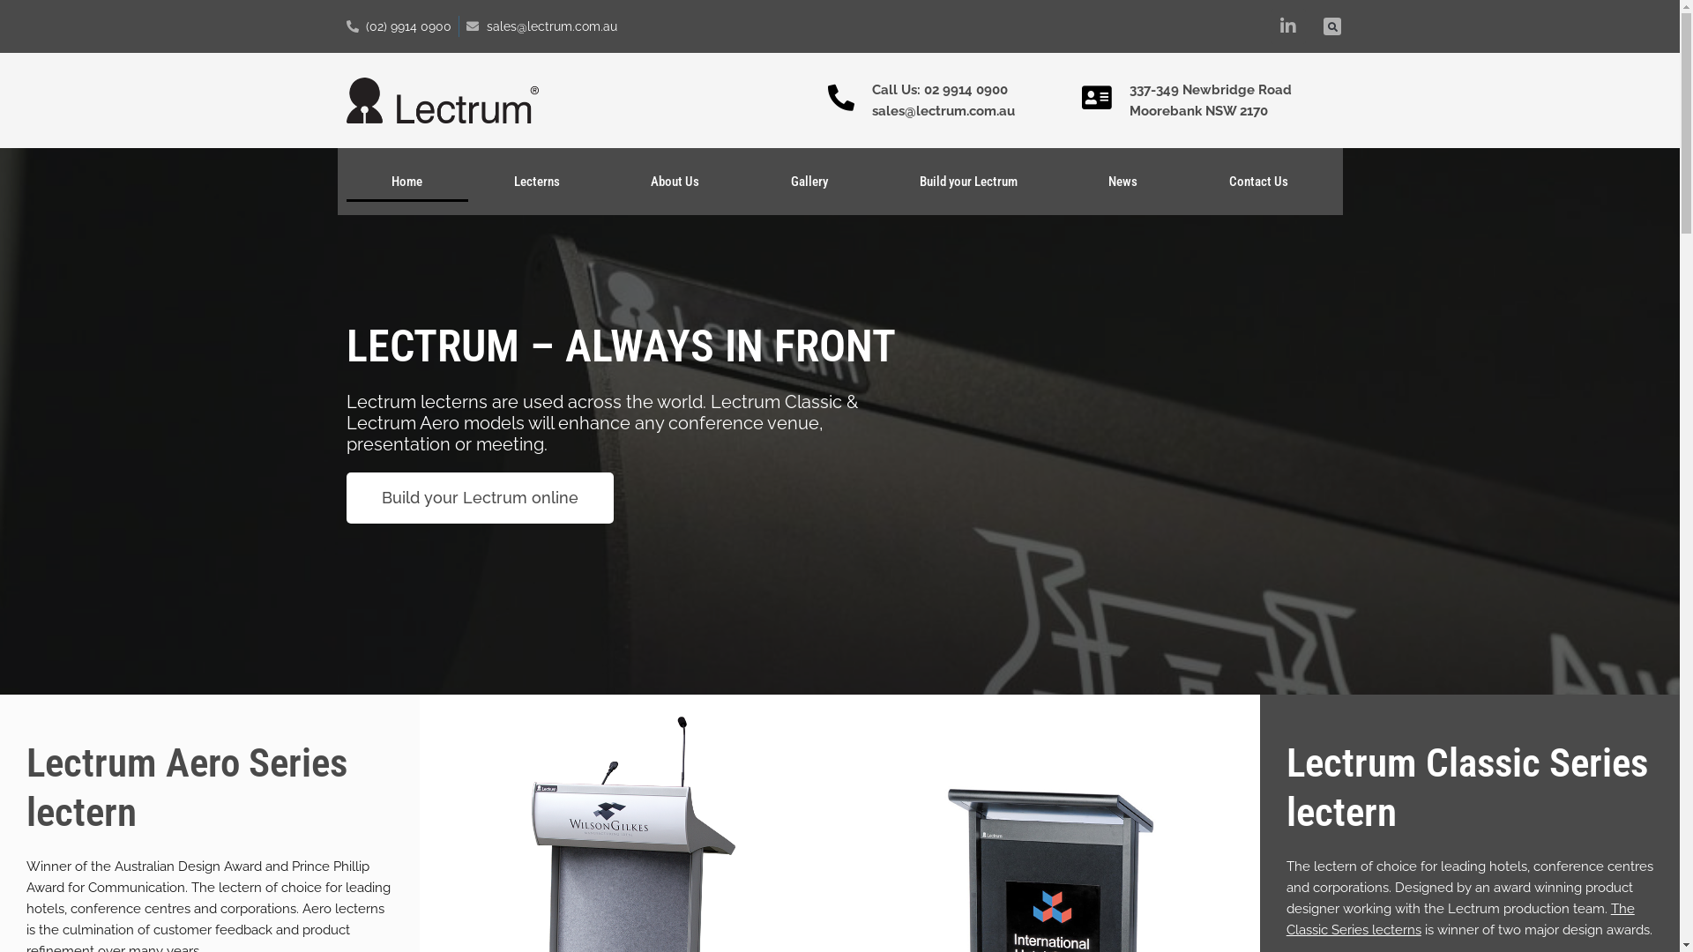 The width and height of the screenshot is (1693, 952). Describe the element at coordinates (480, 498) in the screenshot. I see `Build your Lectrum online` at that location.